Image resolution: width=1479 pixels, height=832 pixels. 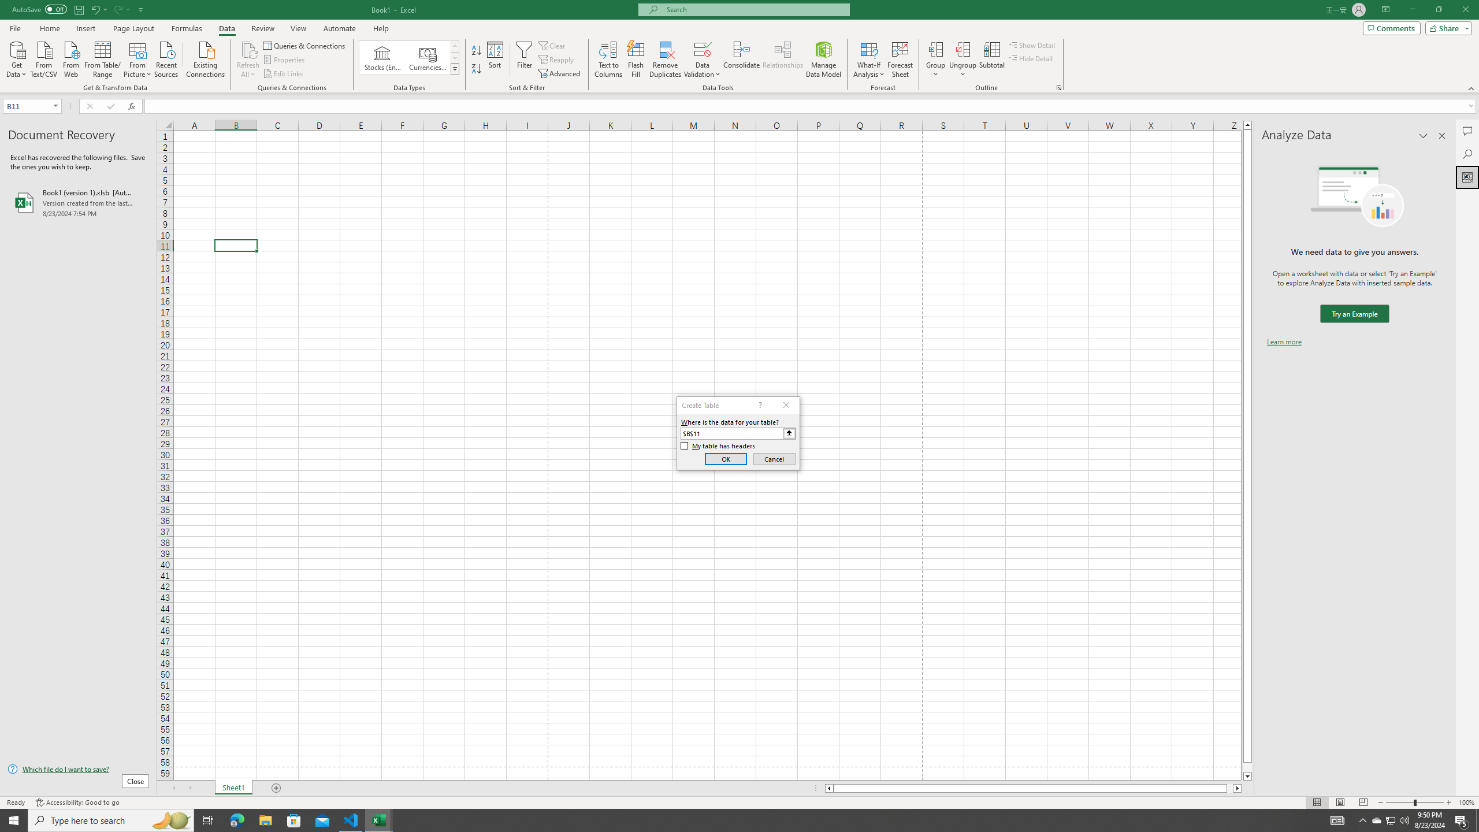 What do you see at coordinates (991, 60) in the screenshot?
I see `Subtotal` at bounding box center [991, 60].